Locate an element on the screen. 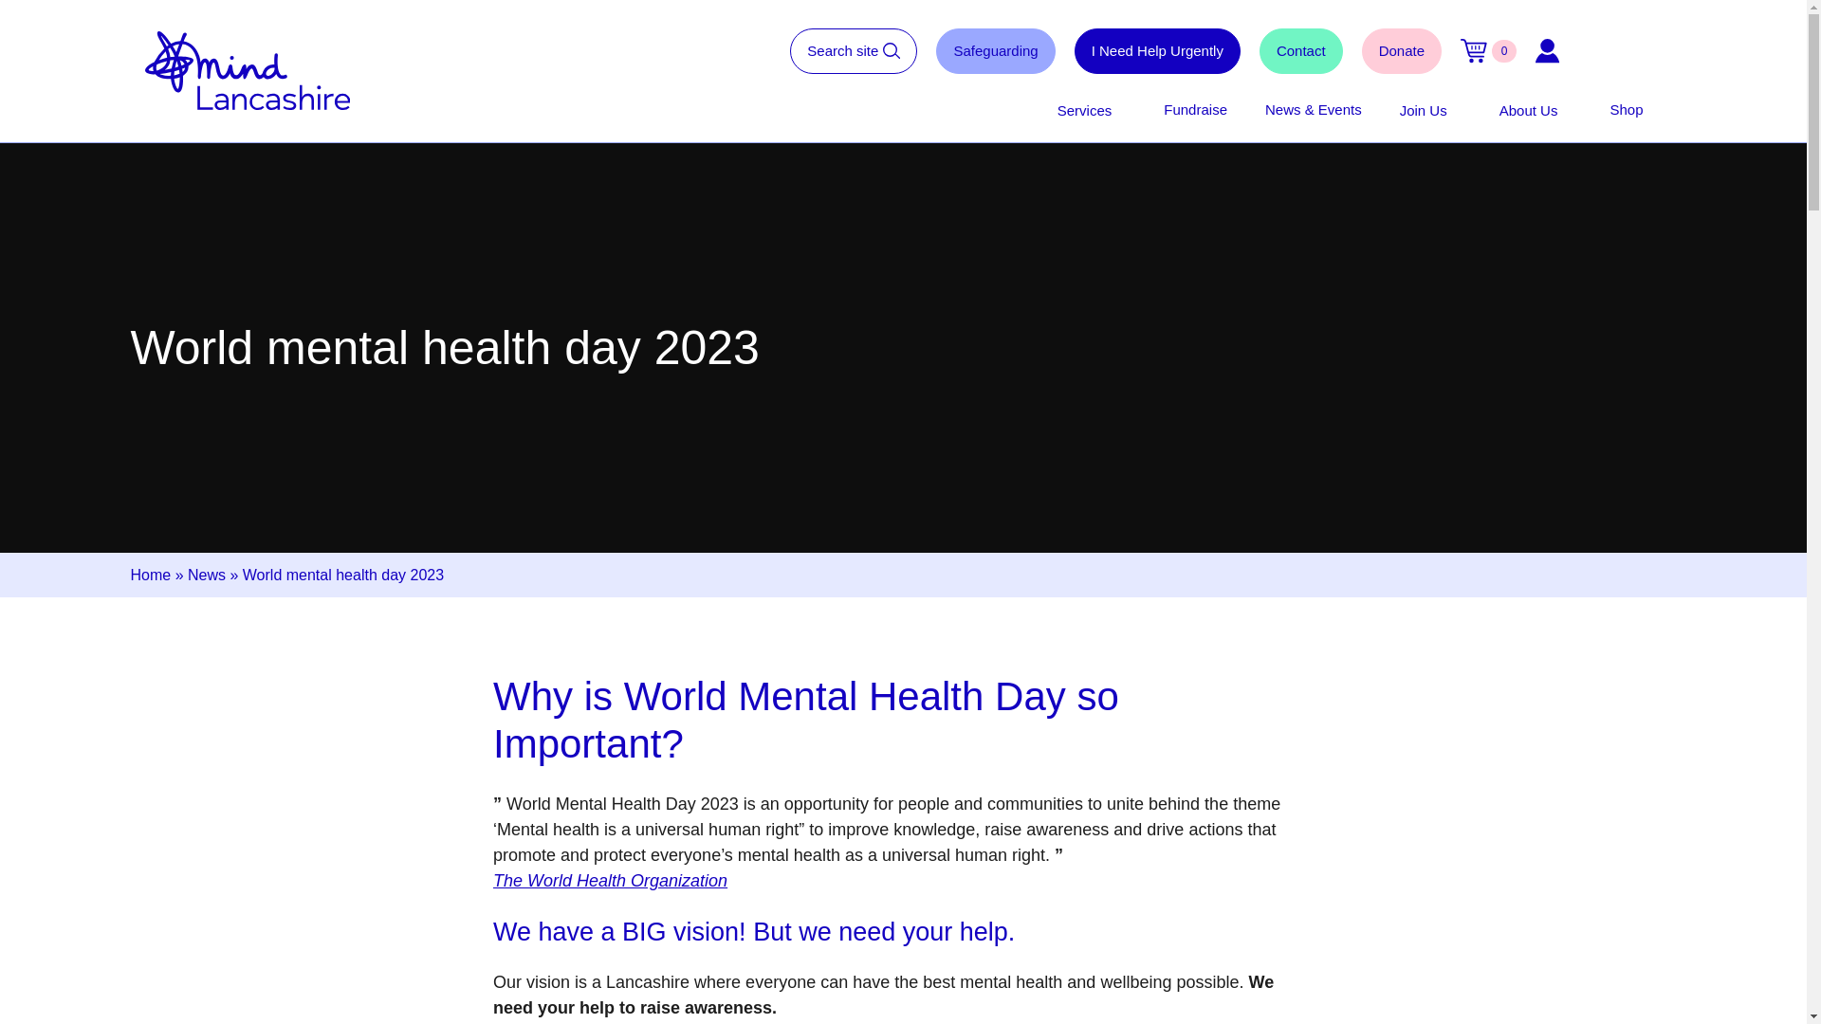  English is located at coordinates (1590, 51).